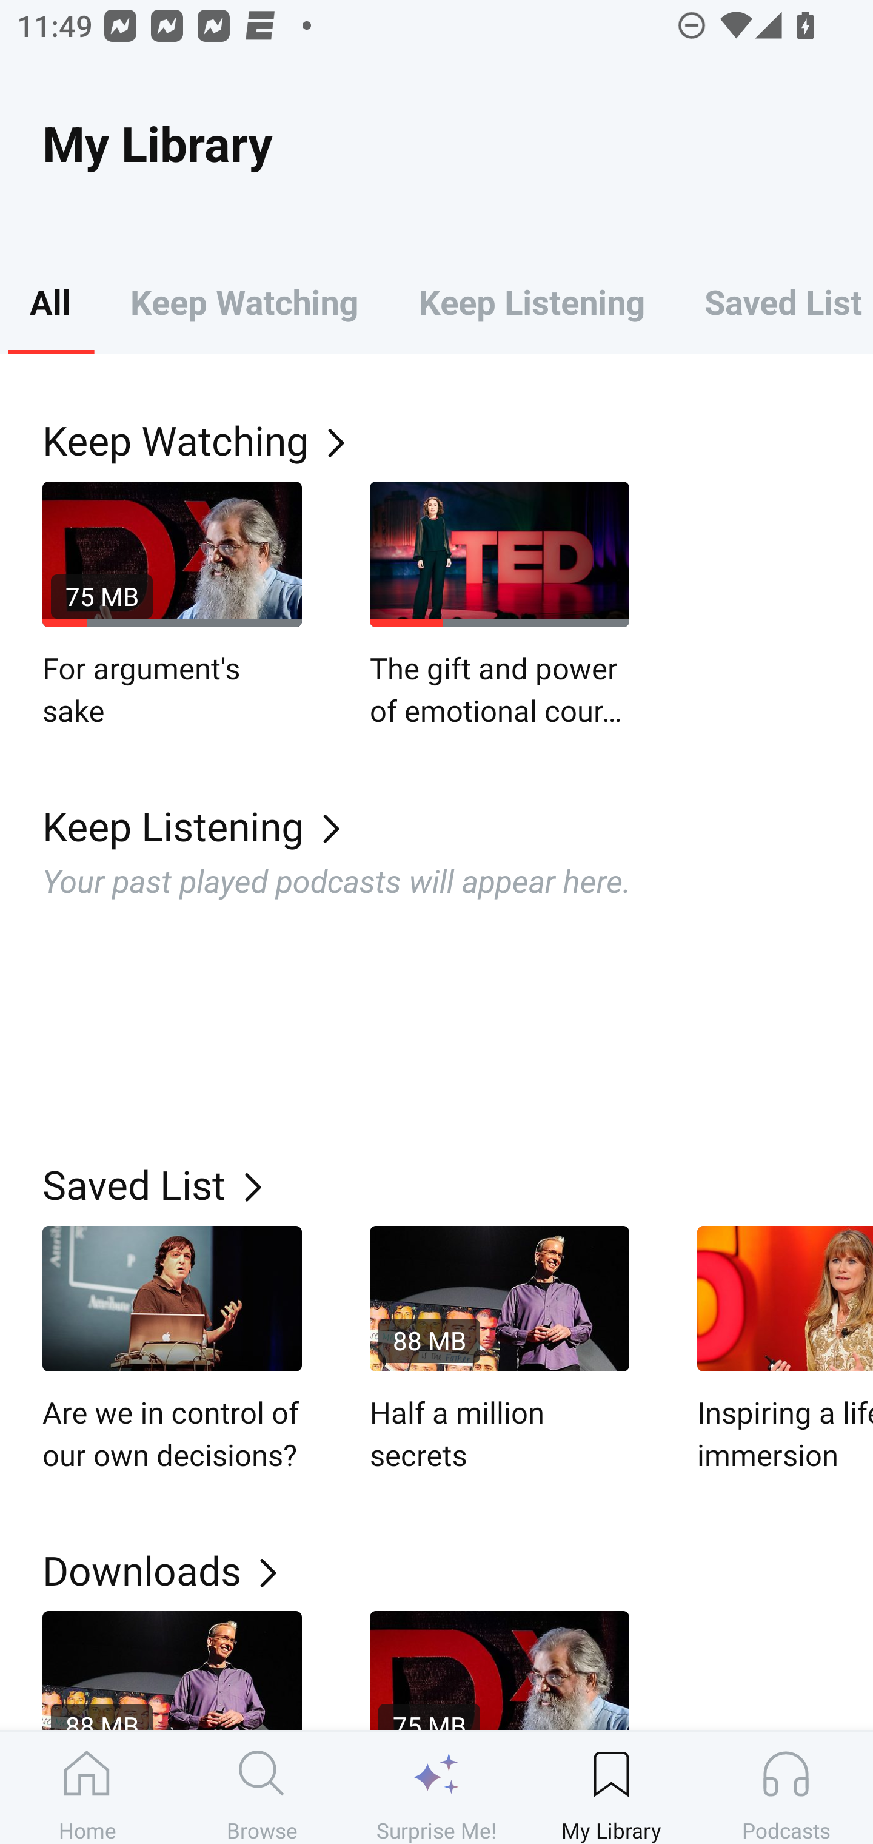 This screenshot has width=873, height=1844. What do you see at coordinates (244, 301) in the screenshot?
I see `Keep Watching` at bounding box center [244, 301].